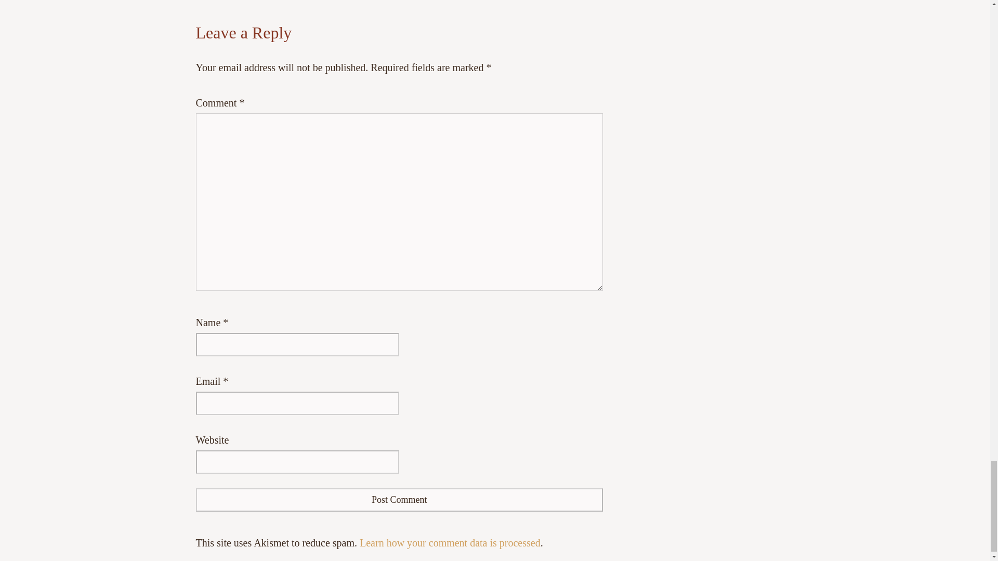 The height and width of the screenshot is (561, 998). I want to click on Post Comment, so click(399, 500).